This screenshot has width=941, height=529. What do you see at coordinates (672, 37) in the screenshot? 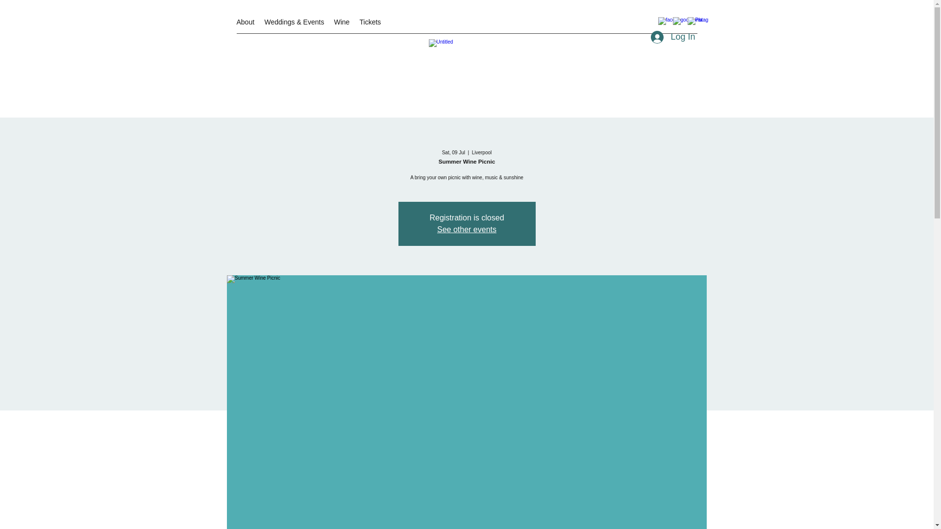
I see `Log In` at bounding box center [672, 37].